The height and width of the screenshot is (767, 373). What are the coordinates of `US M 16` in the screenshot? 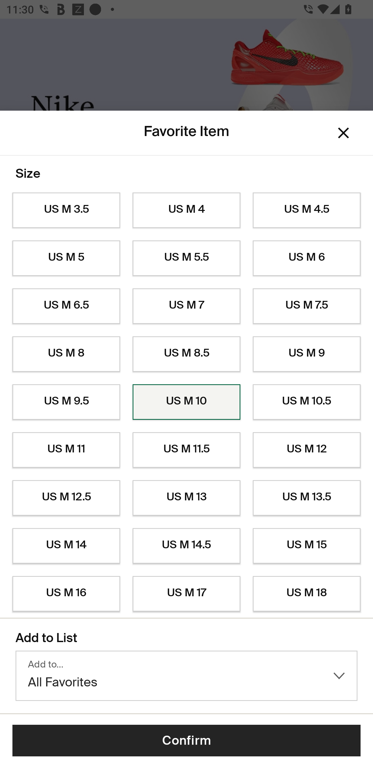 It's located at (66, 594).